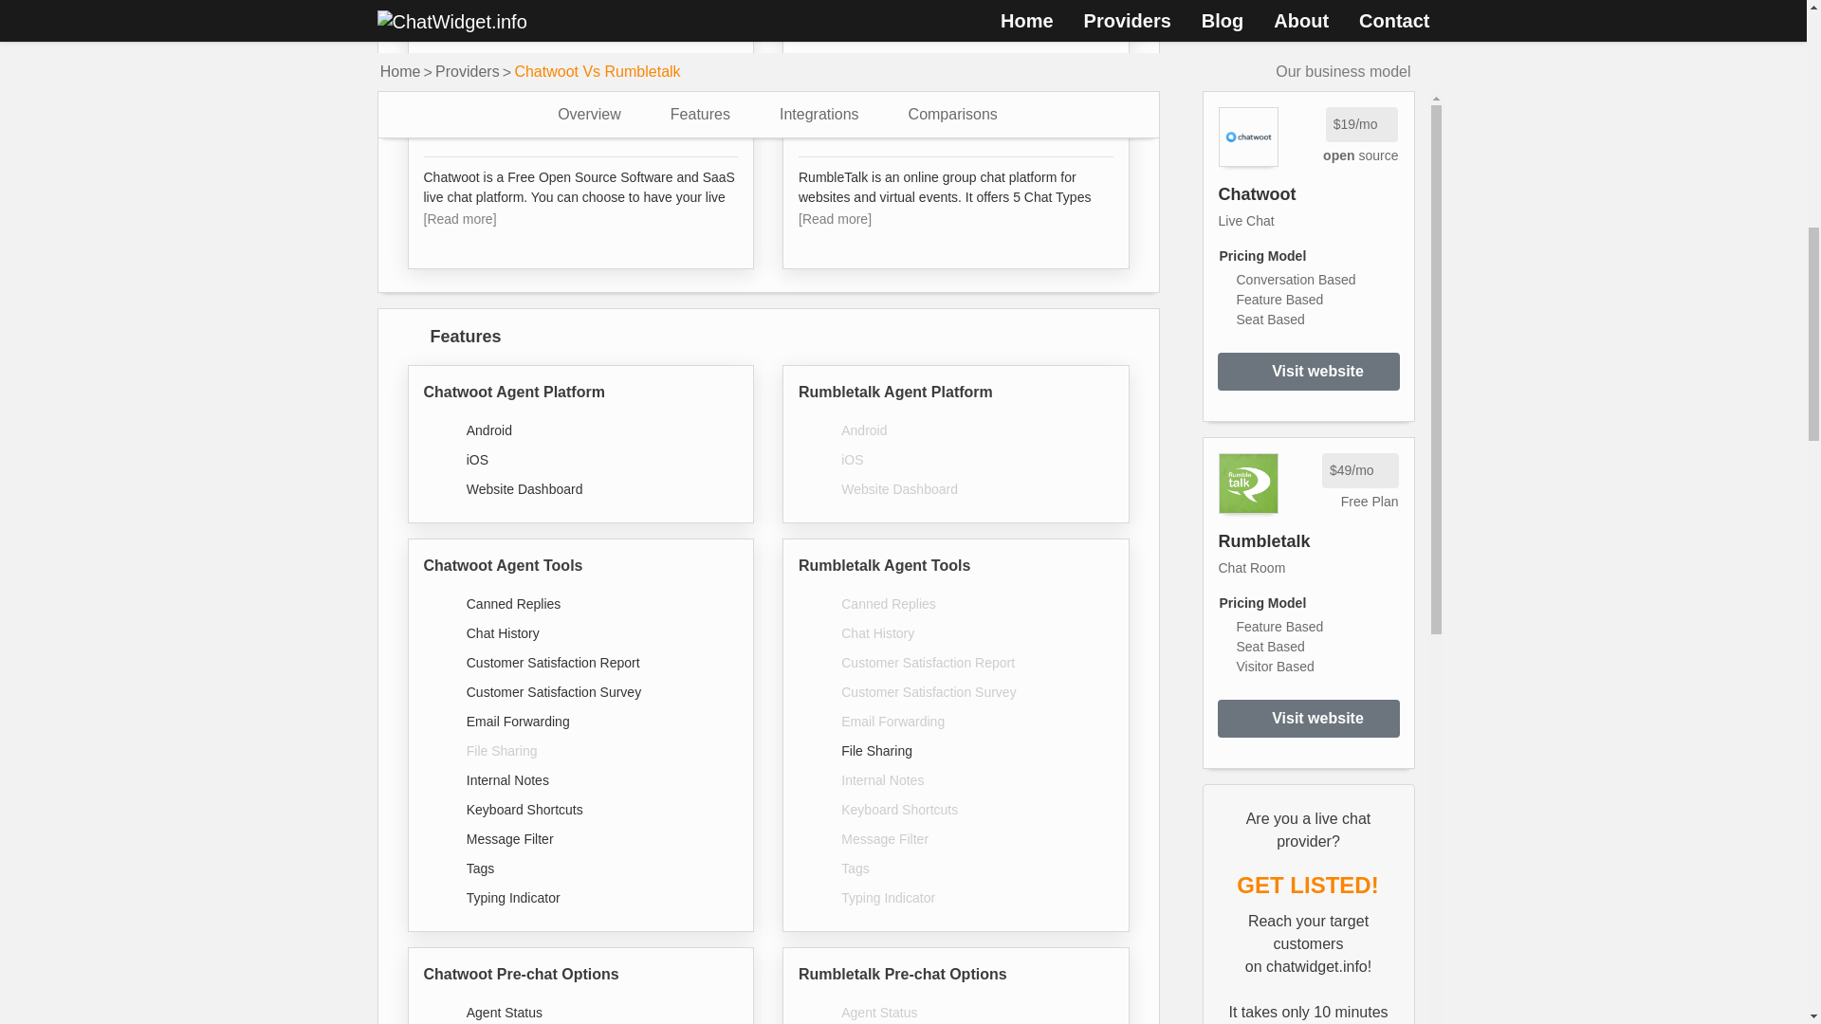 The image size is (1821, 1024). Describe the element at coordinates (1308, 297) in the screenshot. I see `Read The Ins and Outs of Dialogflow` at that location.